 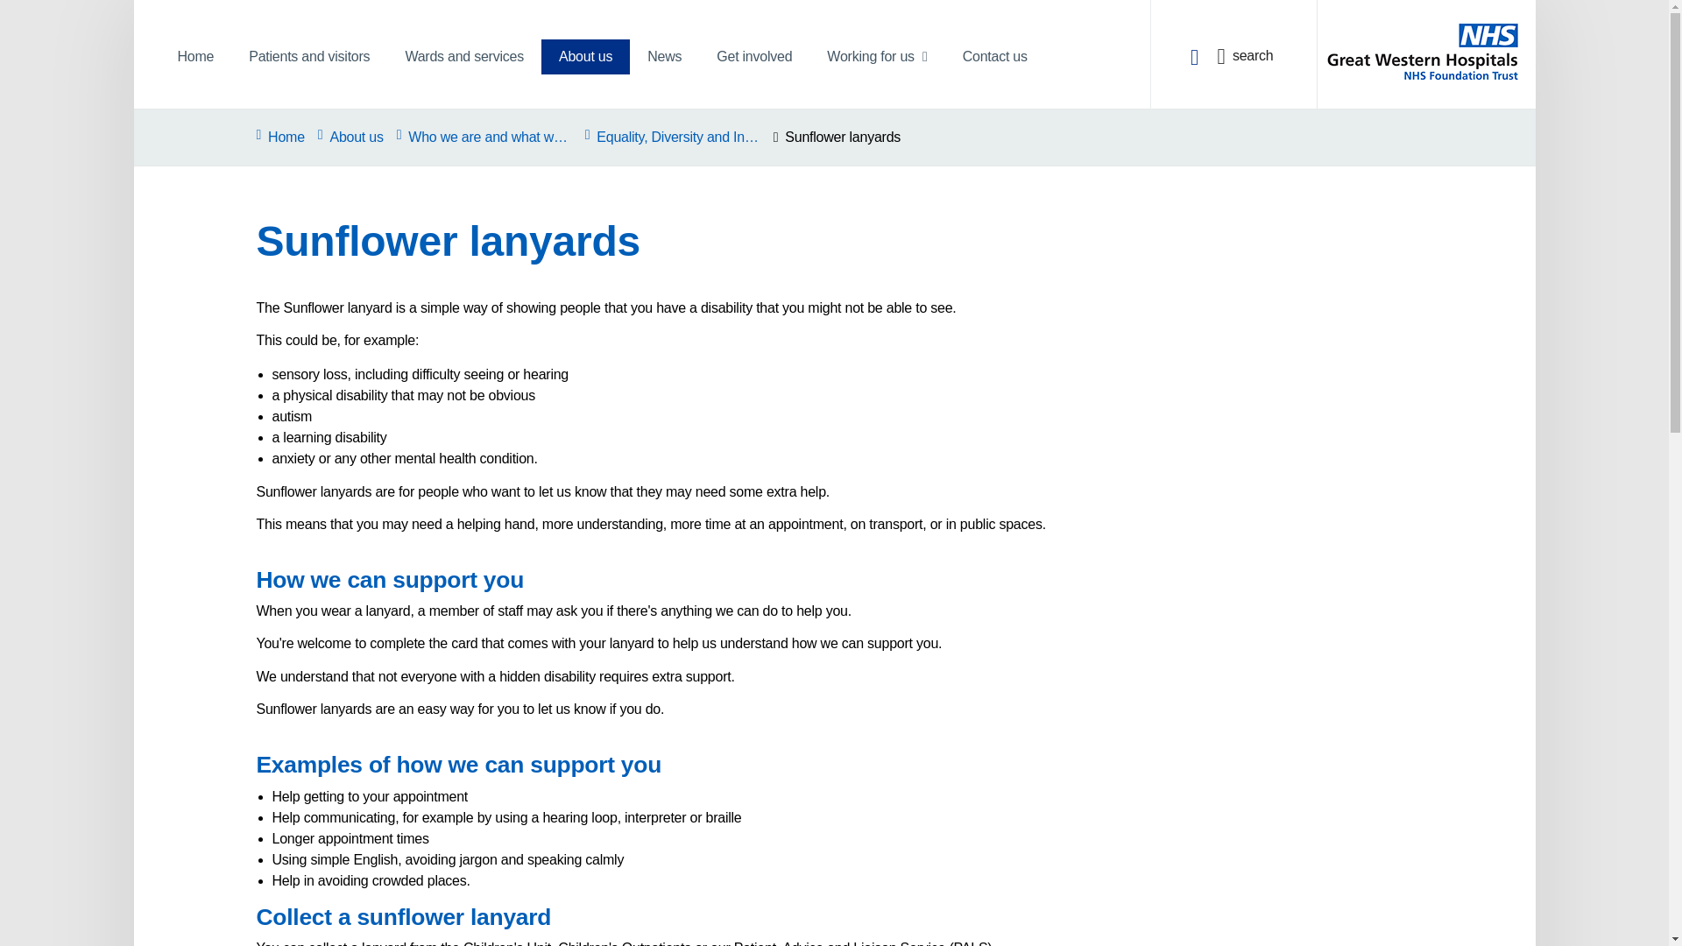 What do you see at coordinates (350, 137) in the screenshot?
I see `About us` at bounding box center [350, 137].